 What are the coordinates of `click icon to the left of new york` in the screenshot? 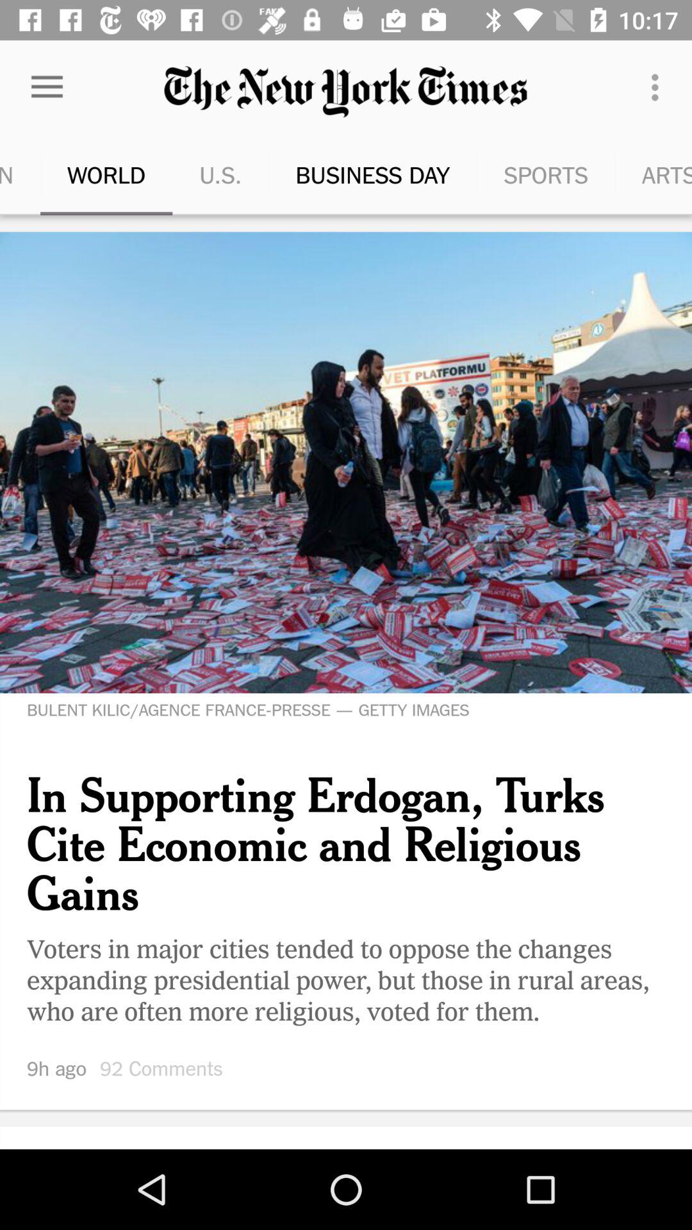 It's located at (636, 174).